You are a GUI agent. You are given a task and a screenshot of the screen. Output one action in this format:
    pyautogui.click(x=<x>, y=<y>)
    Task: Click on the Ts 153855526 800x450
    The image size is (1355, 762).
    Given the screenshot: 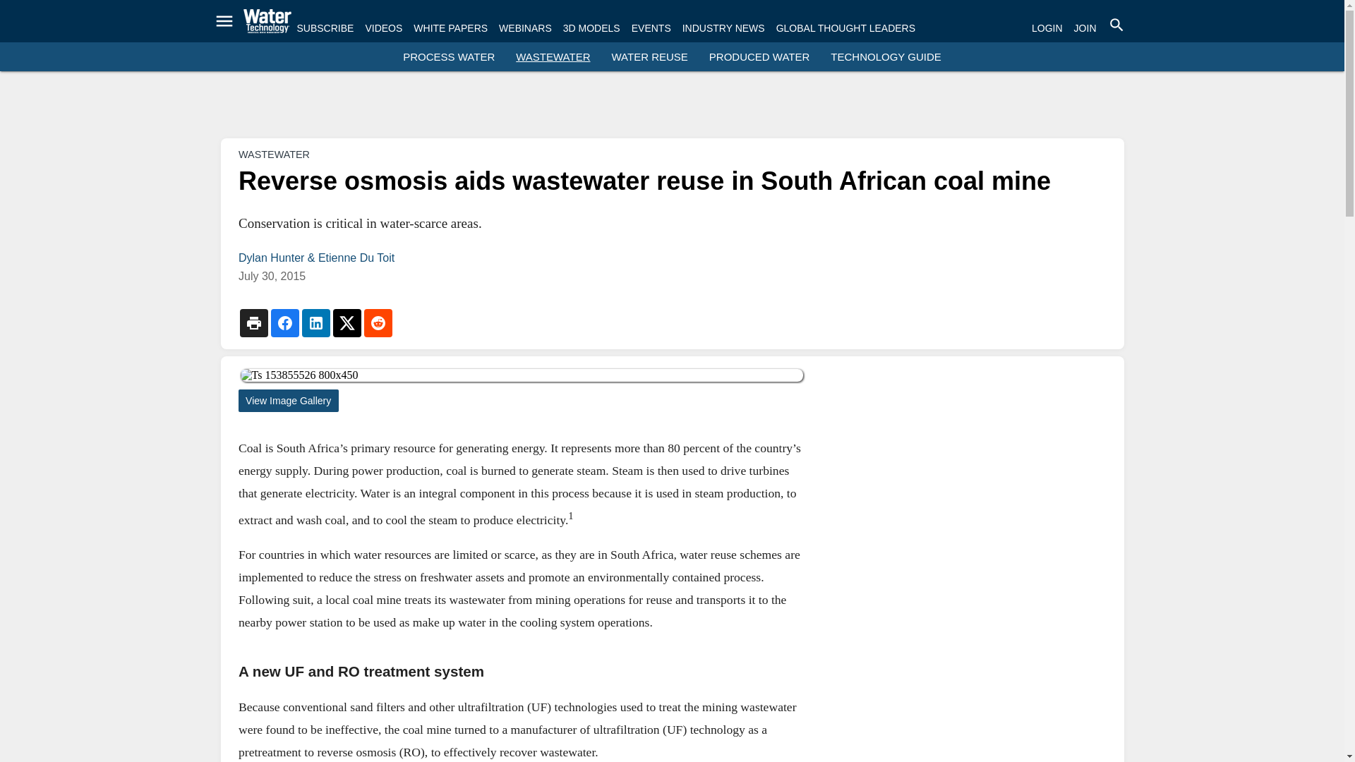 What is the action you would take?
    pyautogui.click(x=521, y=375)
    